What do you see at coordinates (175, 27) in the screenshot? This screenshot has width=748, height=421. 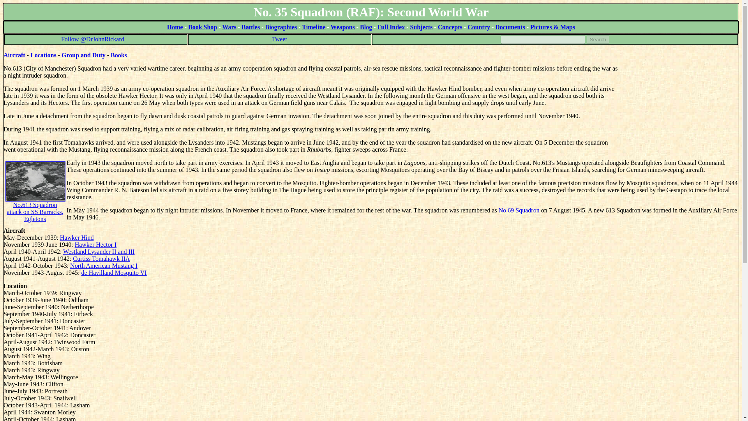 I see `Return to Home Page` at bounding box center [175, 27].